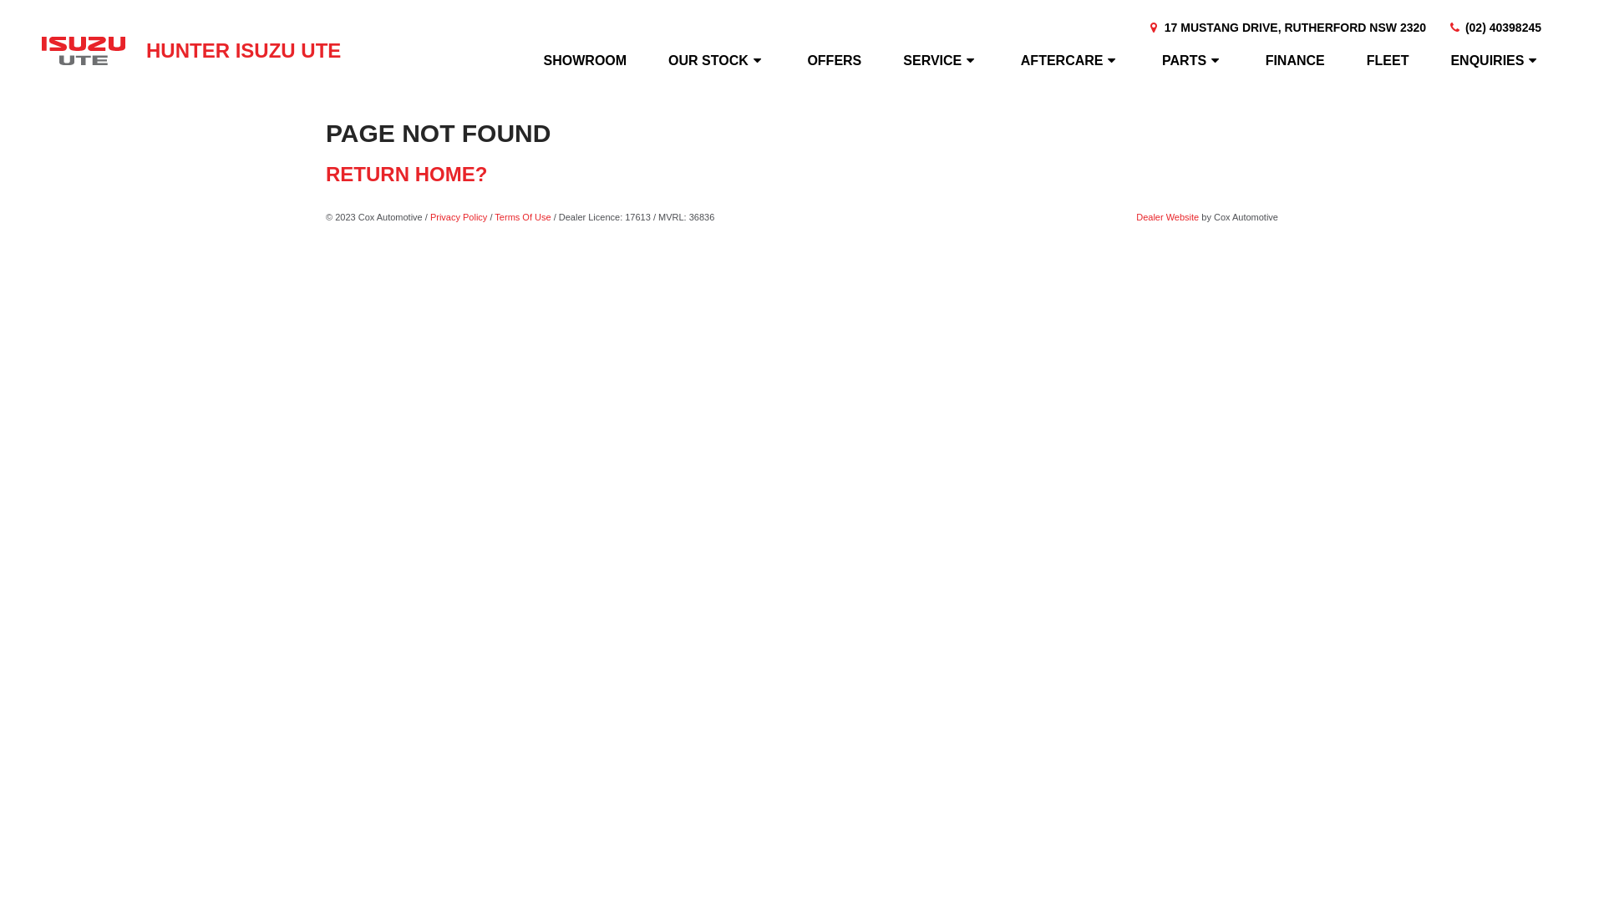 The height and width of the screenshot is (902, 1604). I want to click on Privacy Policy, so click(459, 217).